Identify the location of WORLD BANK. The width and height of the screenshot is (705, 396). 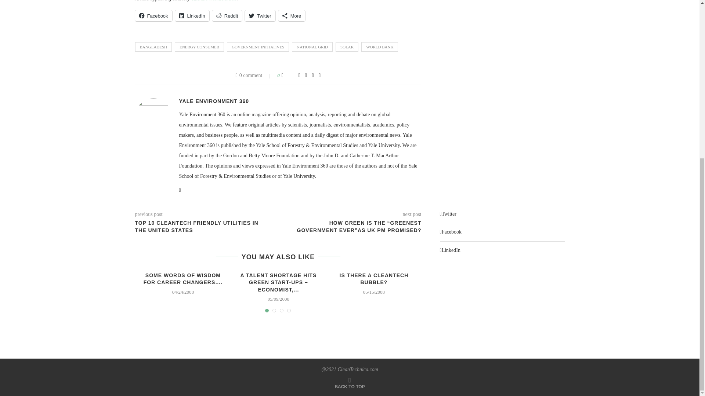
(380, 47).